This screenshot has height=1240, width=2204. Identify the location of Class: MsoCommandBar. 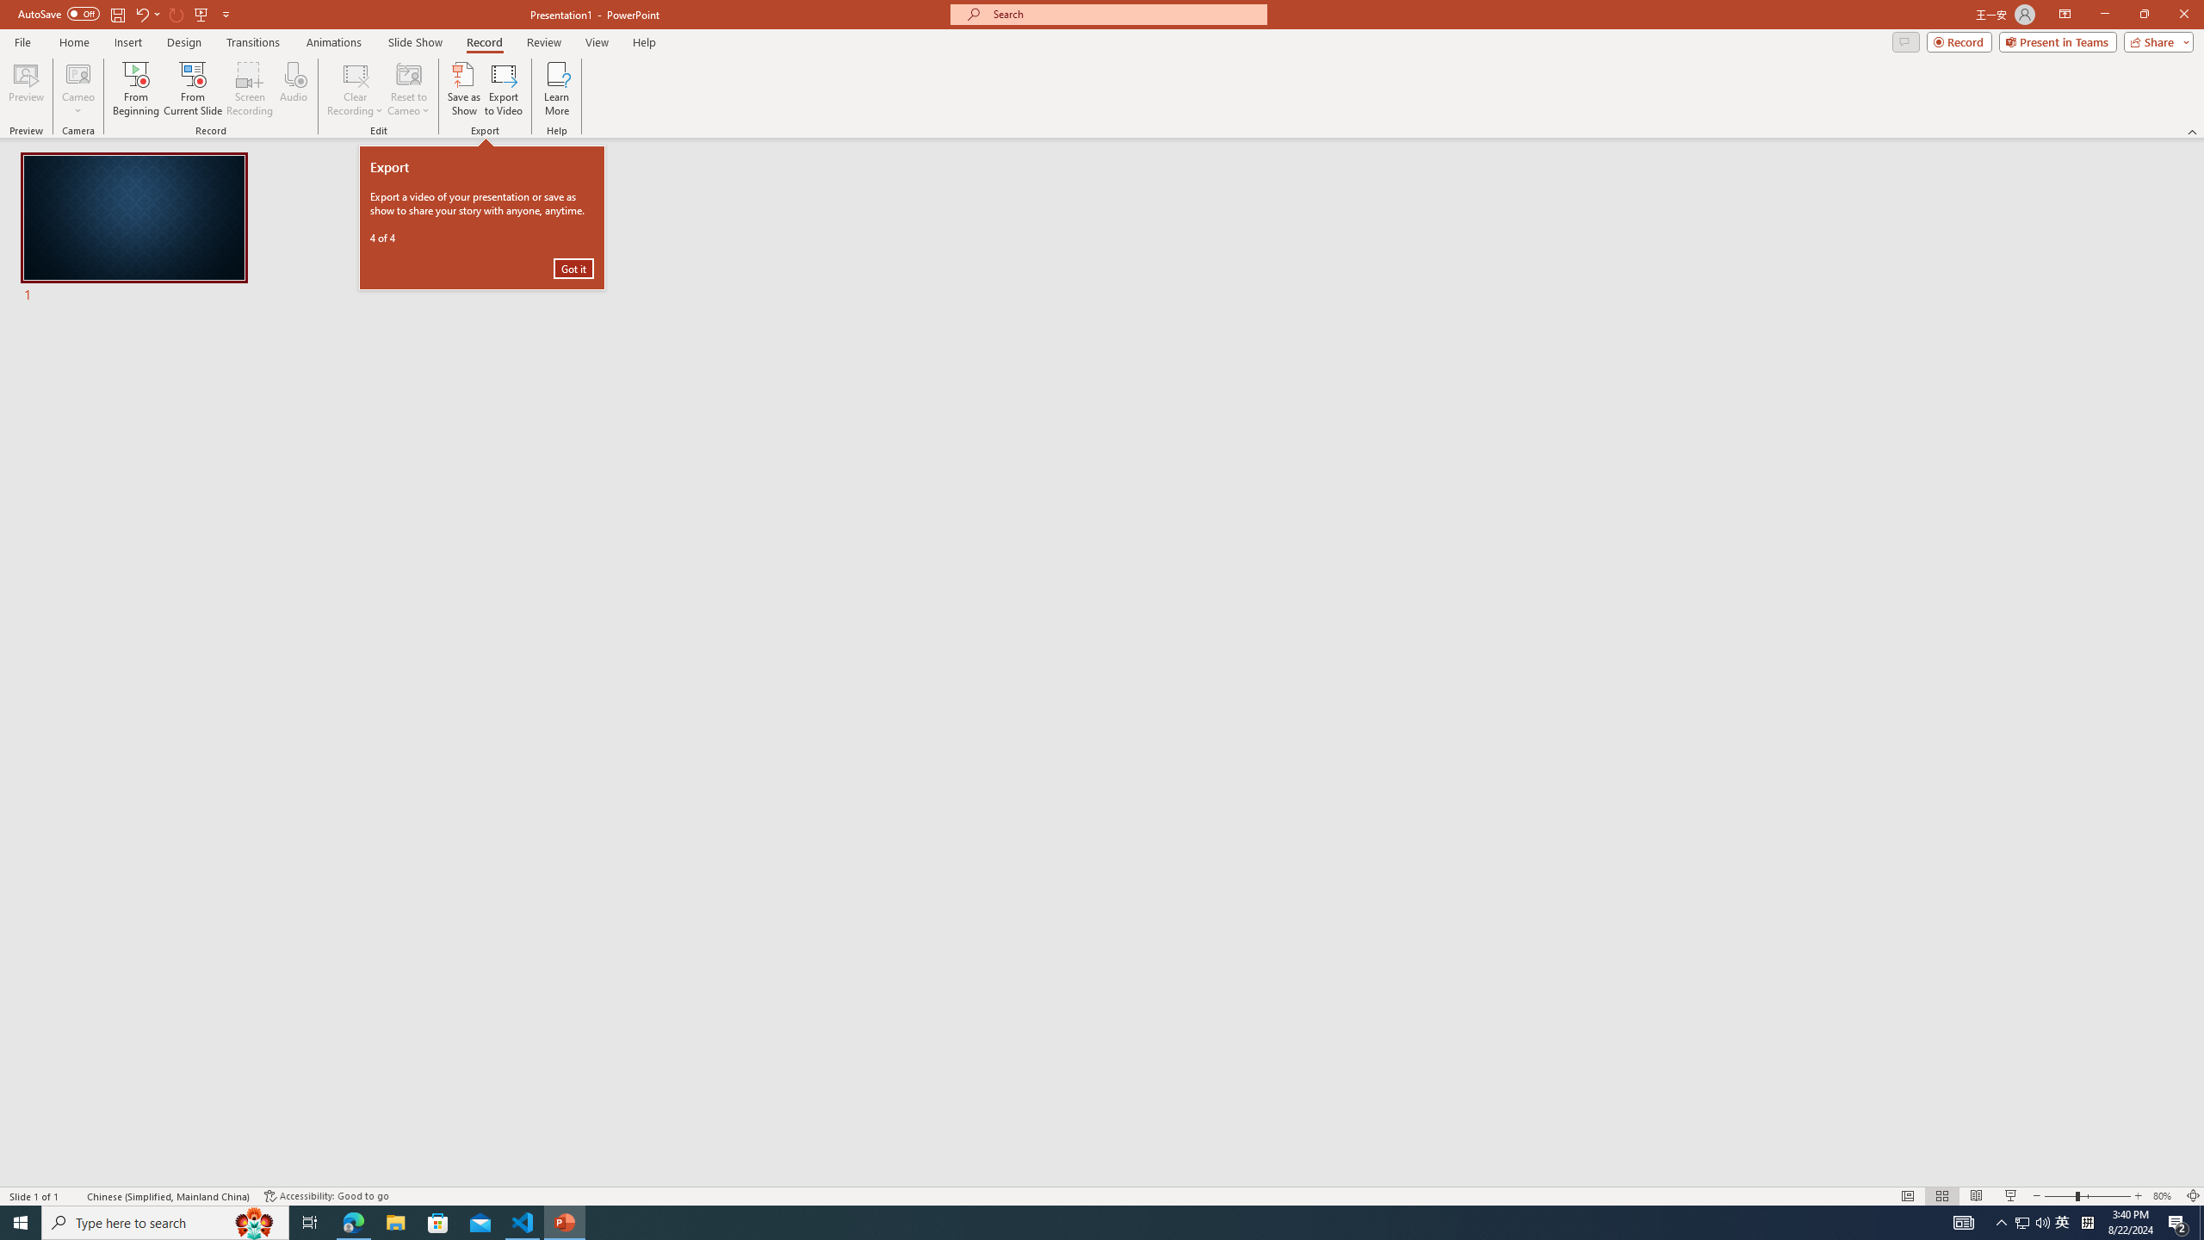
(1102, 1195).